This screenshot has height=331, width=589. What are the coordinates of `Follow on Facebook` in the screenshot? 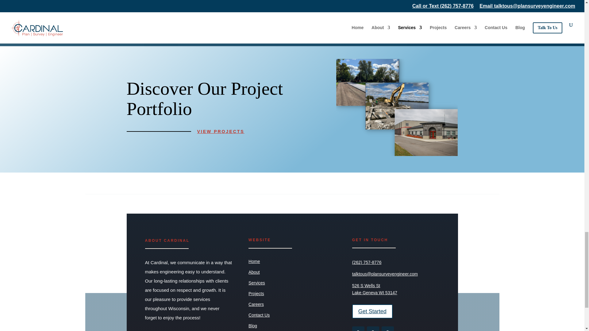 It's located at (358, 329).